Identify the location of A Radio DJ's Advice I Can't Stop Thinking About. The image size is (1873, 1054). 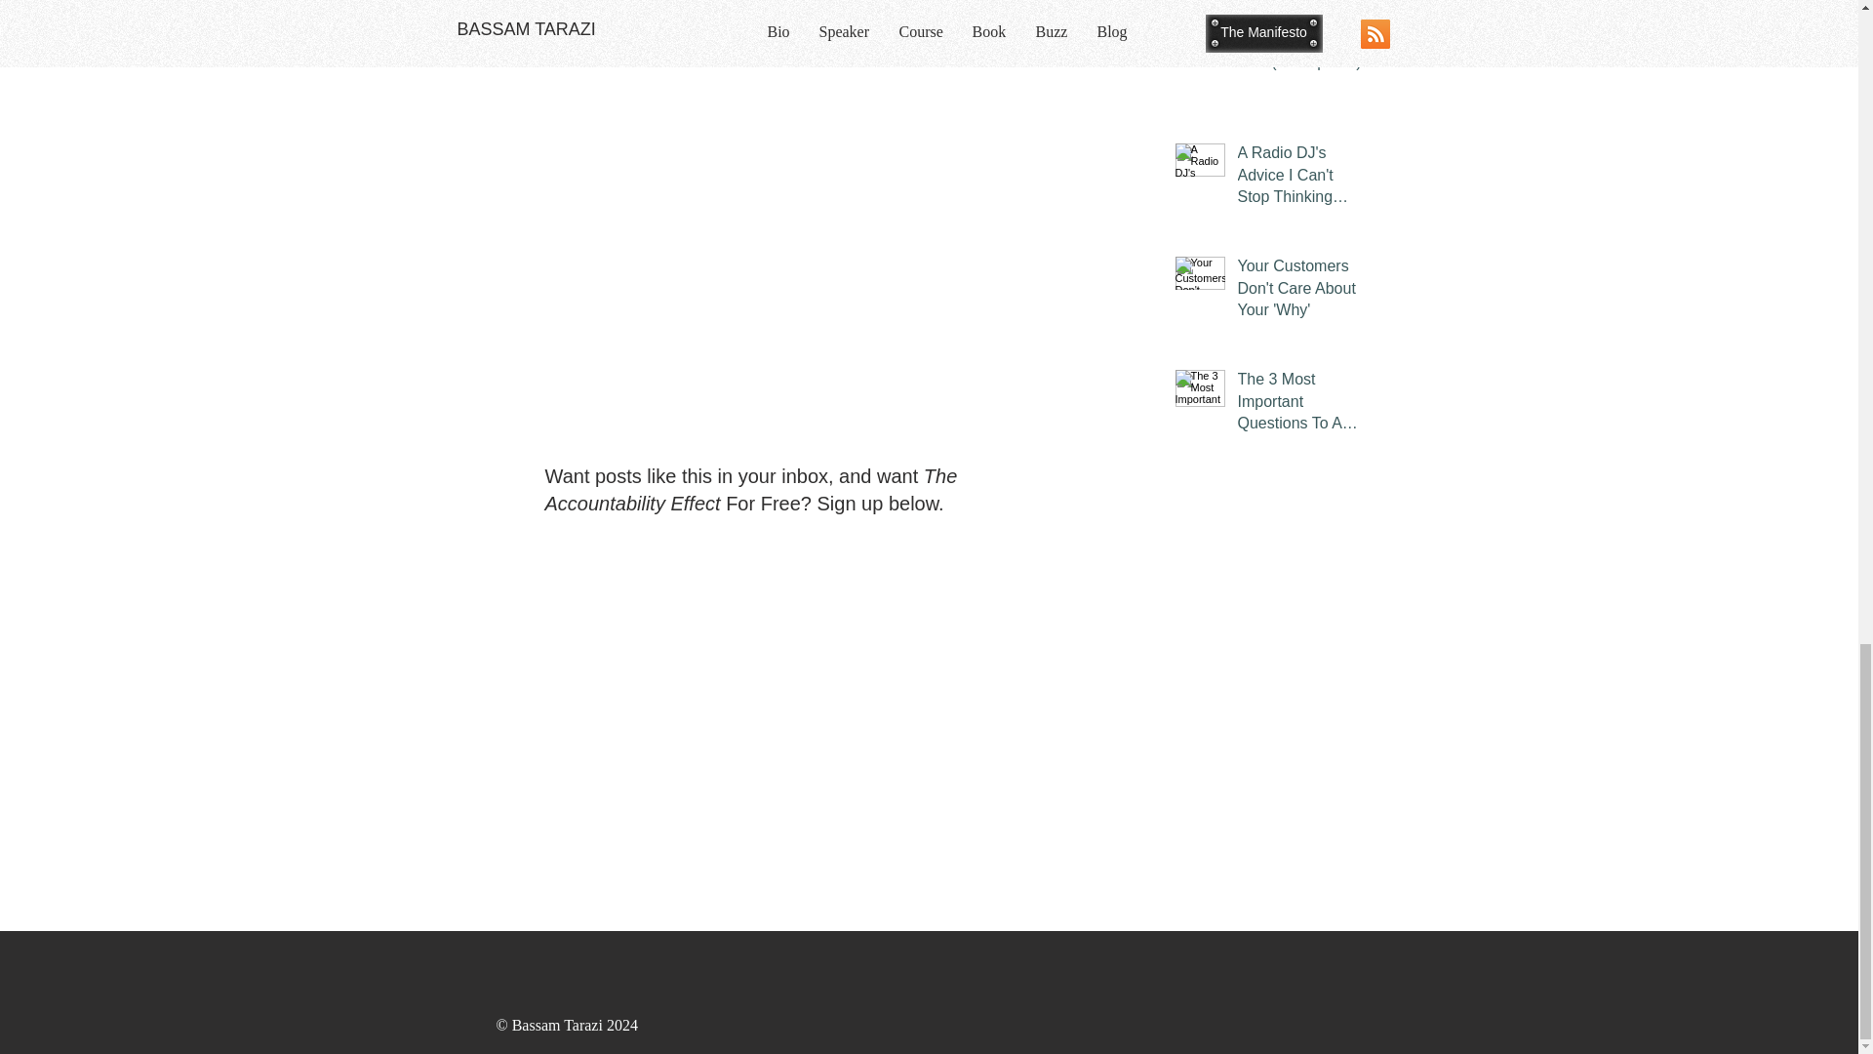
(1300, 179).